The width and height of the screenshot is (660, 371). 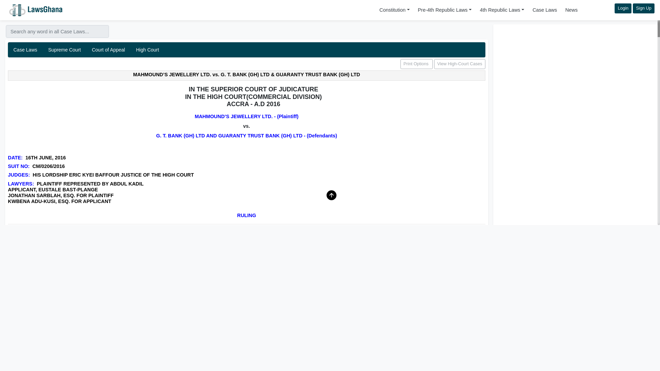 What do you see at coordinates (147, 50) in the screenshot?
I see `Sign Up` at bounding box center [147, 50].